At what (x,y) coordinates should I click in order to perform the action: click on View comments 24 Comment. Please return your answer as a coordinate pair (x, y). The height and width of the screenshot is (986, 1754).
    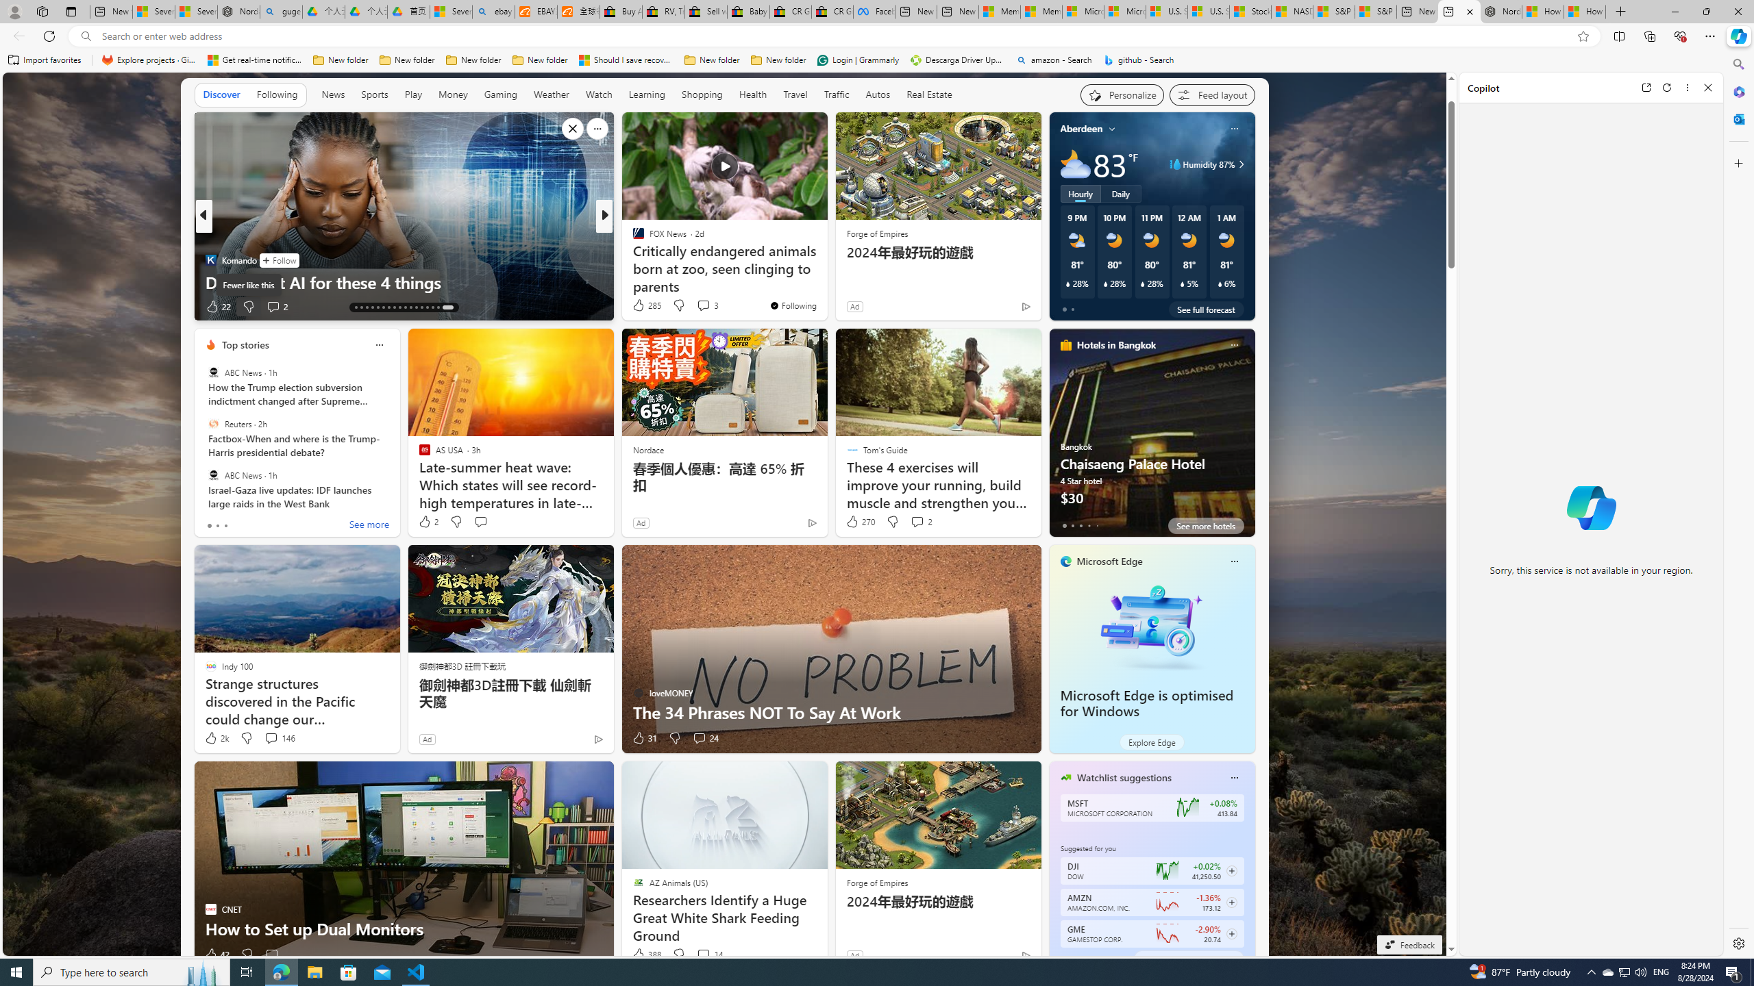
    Looking at the image, I should click on (700, 738).